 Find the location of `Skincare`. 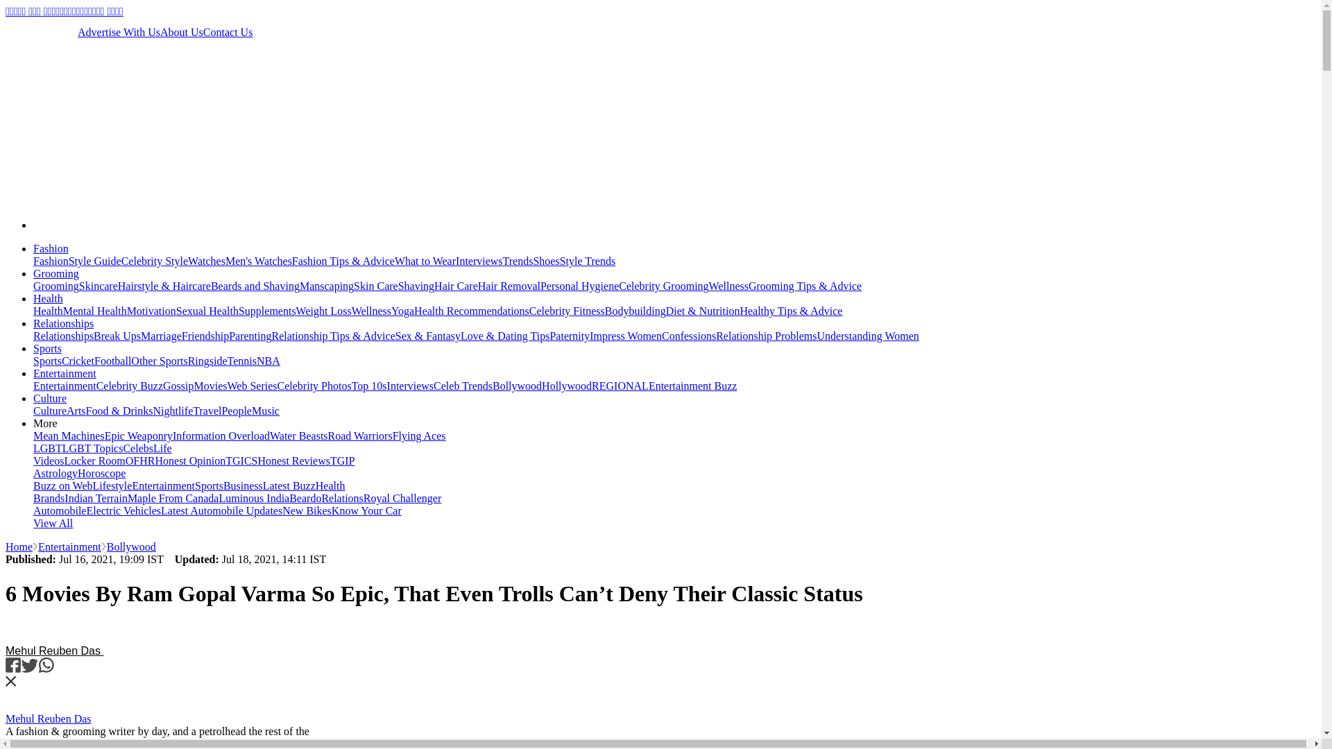

Skincare is located at coordinates (99, 286).